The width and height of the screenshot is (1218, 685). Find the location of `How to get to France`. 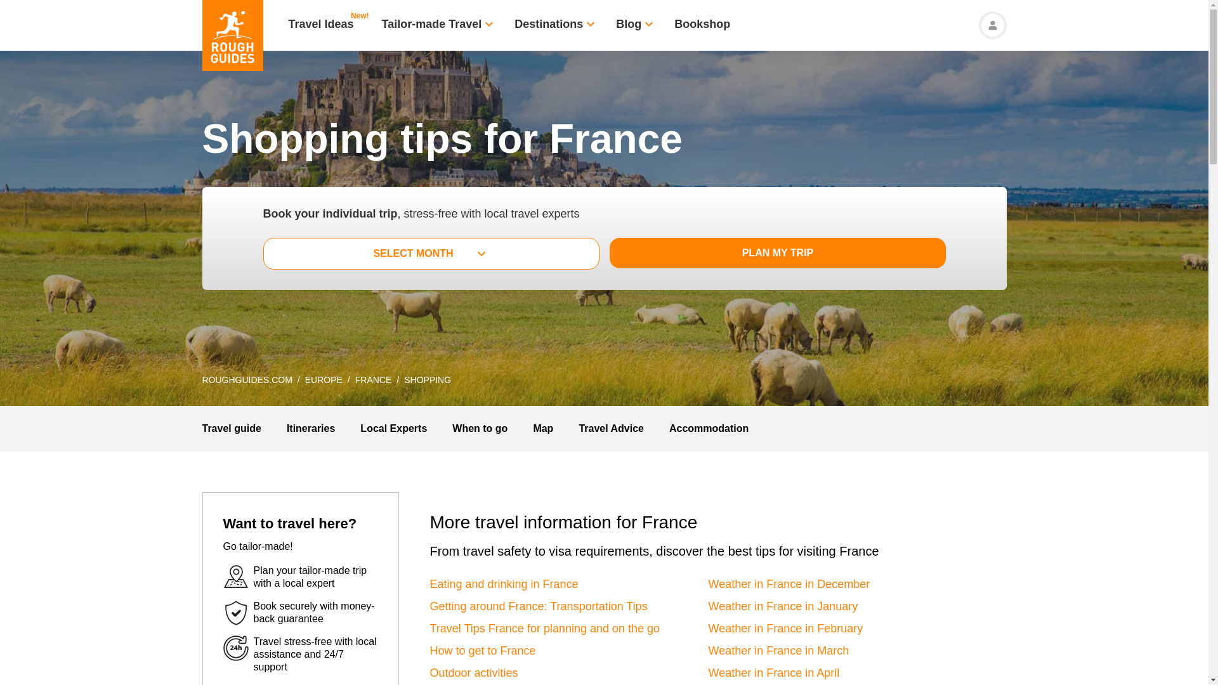

How to get to France is located at coordinates (482, 651).